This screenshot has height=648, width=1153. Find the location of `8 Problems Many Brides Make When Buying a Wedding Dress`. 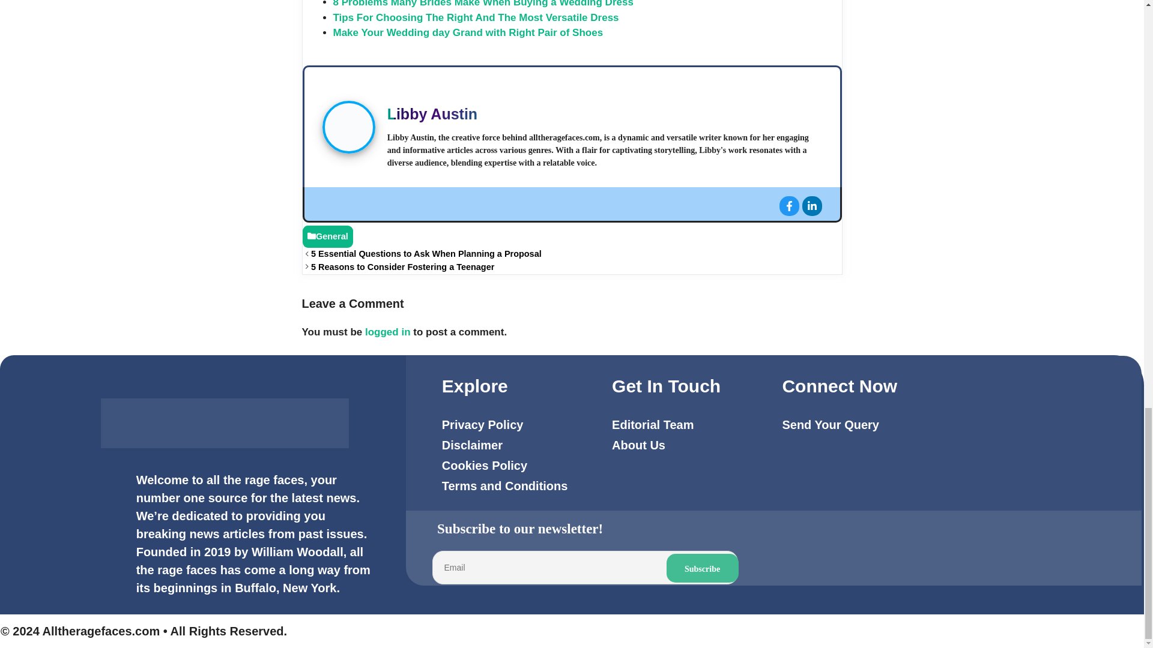

8 Problems Many Brides Make When Buying a Wedding Dress is located at coordinates (483, 4).